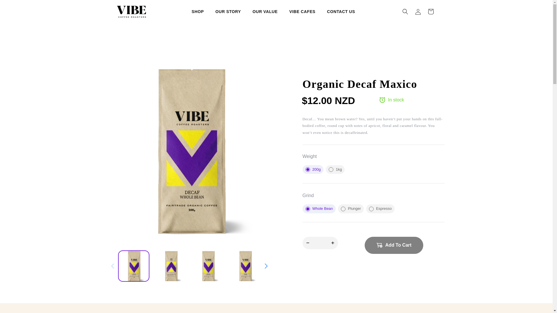  I want to click on OUR VALUE, so click(265, 12).